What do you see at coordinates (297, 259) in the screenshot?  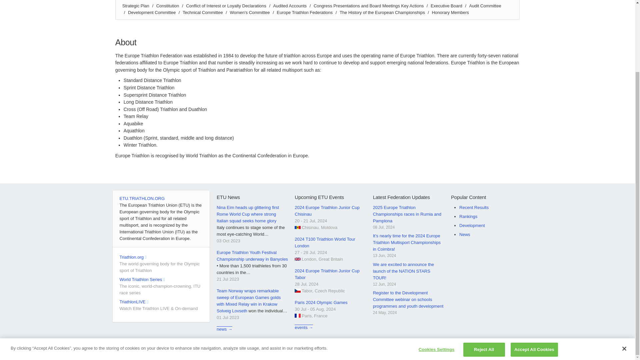 I see `Great Britain flag` at bounding box center [297, 259].